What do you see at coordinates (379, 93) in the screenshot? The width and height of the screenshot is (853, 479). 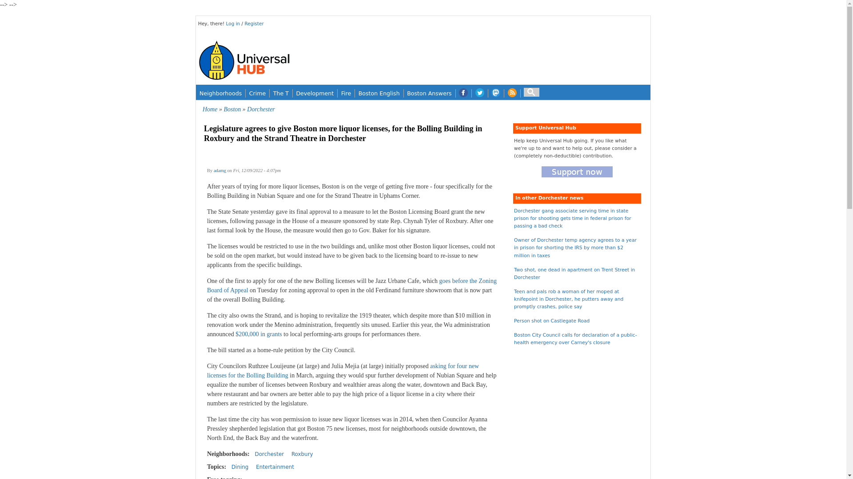 I see `Boston English` at bounding box center [379, 93].